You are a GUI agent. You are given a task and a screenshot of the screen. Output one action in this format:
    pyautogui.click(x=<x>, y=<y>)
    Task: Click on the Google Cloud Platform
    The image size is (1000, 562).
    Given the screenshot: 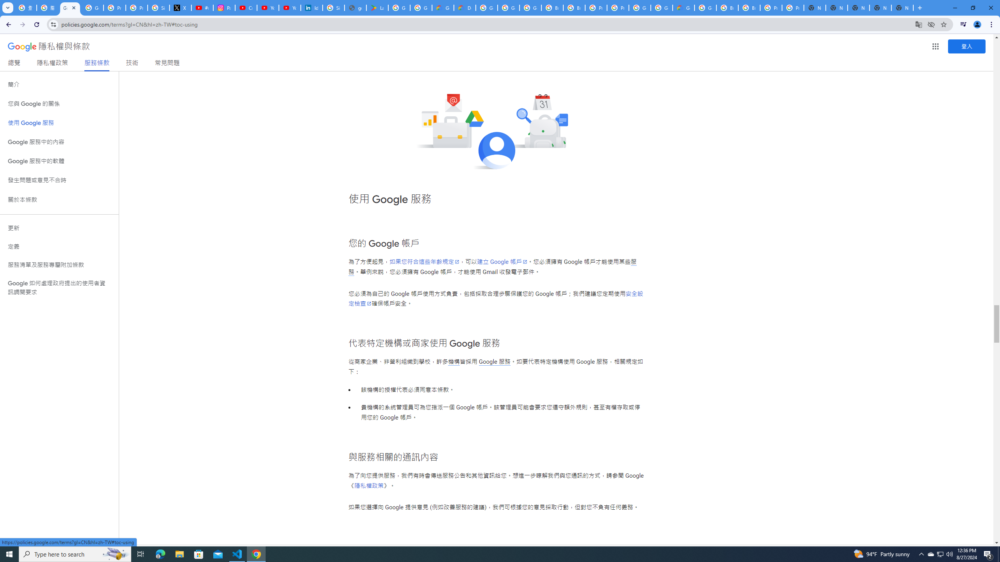 What is the action you would take?
    pyautogui.click(x=486, y=8)
    